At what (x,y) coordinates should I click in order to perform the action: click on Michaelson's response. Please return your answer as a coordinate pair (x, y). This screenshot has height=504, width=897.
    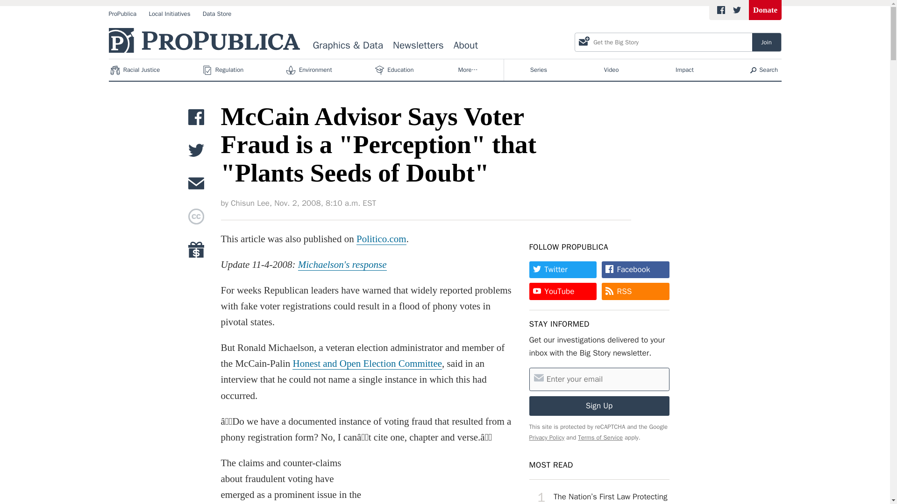
    Looking at the image, I should click on (342, 265).